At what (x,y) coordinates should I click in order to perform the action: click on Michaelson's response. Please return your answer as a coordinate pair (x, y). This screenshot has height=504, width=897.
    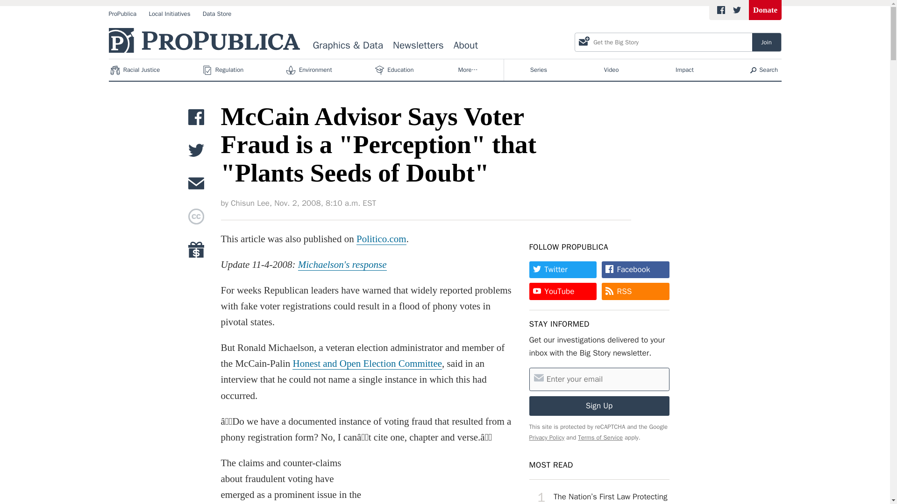
    Looking at the image, I should click on (342, 265).